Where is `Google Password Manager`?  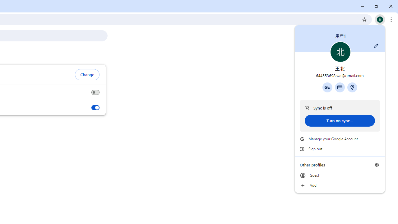
Google Password Manager is located at coordinates (327, 87).